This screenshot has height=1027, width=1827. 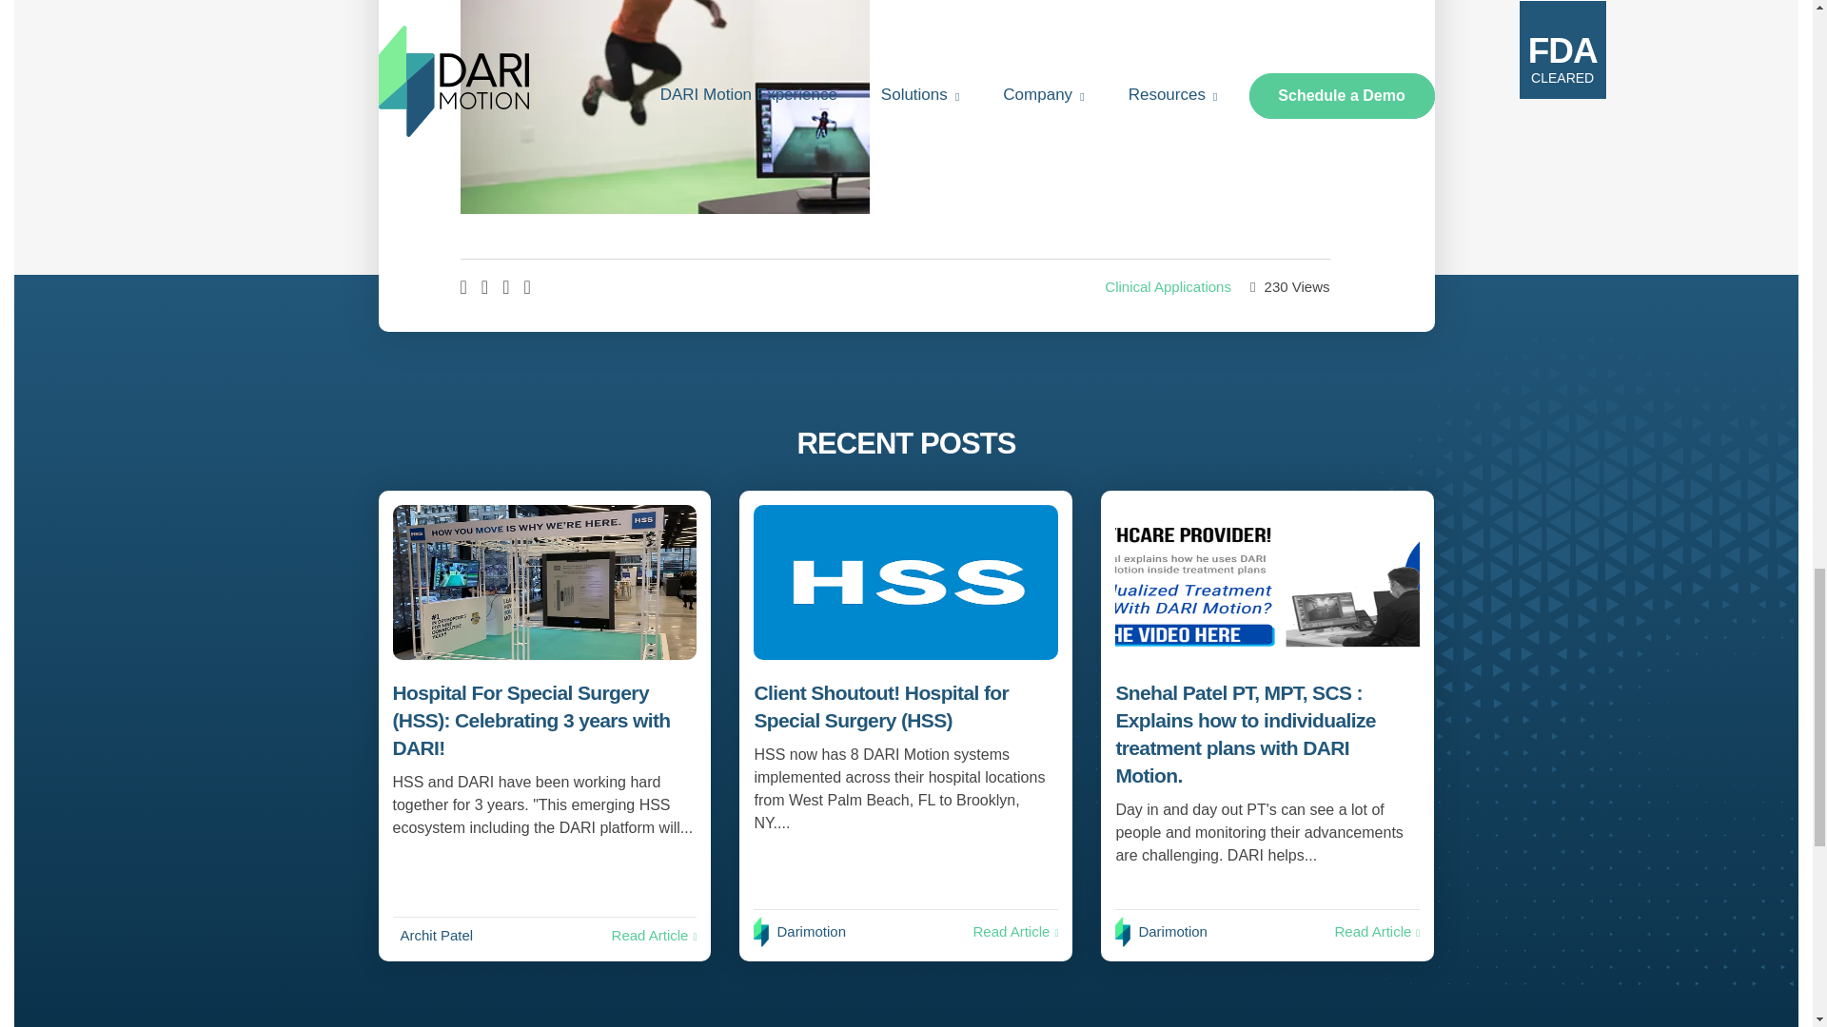 What do you see at coordinates (655, 936) in the screenshot?
I see `Read Article` at bounding box center [655, 936].